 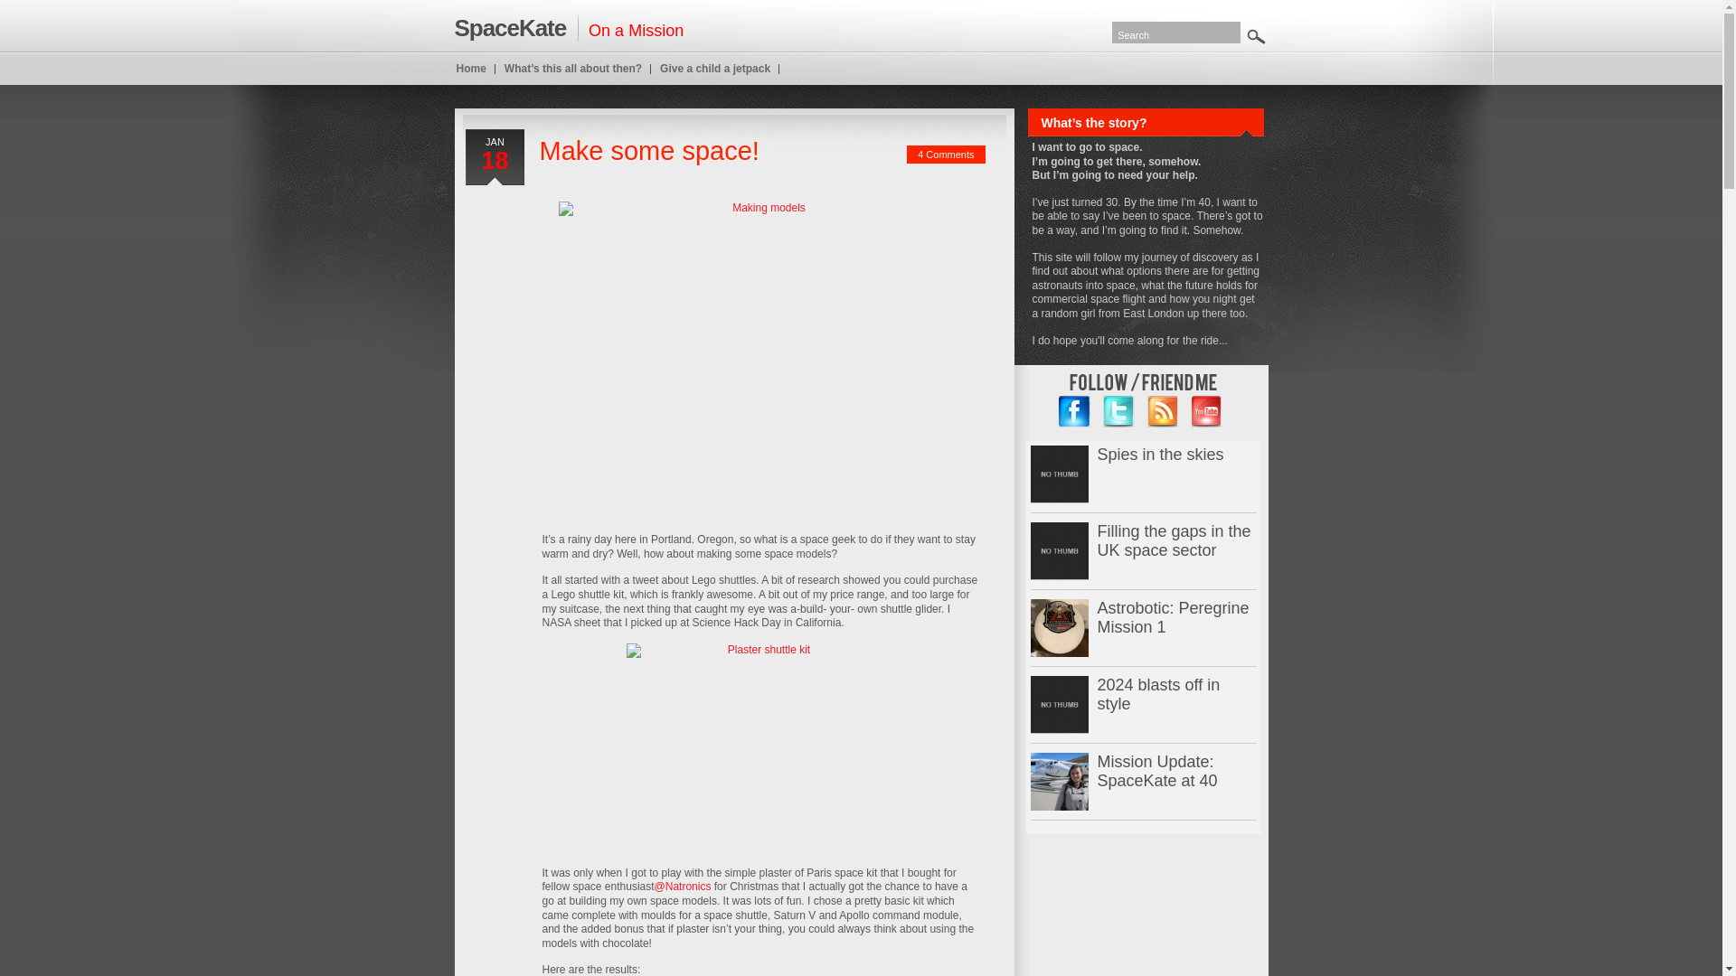 What do you see at coordinates (946, 155) in the screenshot?
I see `Comment on Make some space!` at bounding box center [946, 155].